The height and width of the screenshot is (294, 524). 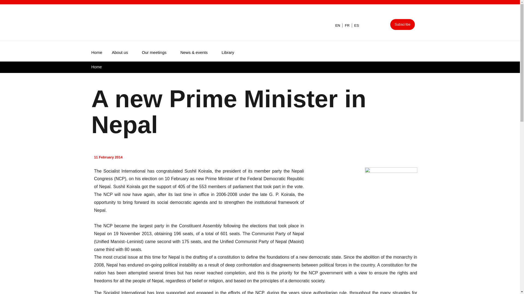 I want to click on Socialist International on Facebook, so click(x=369, y=25).